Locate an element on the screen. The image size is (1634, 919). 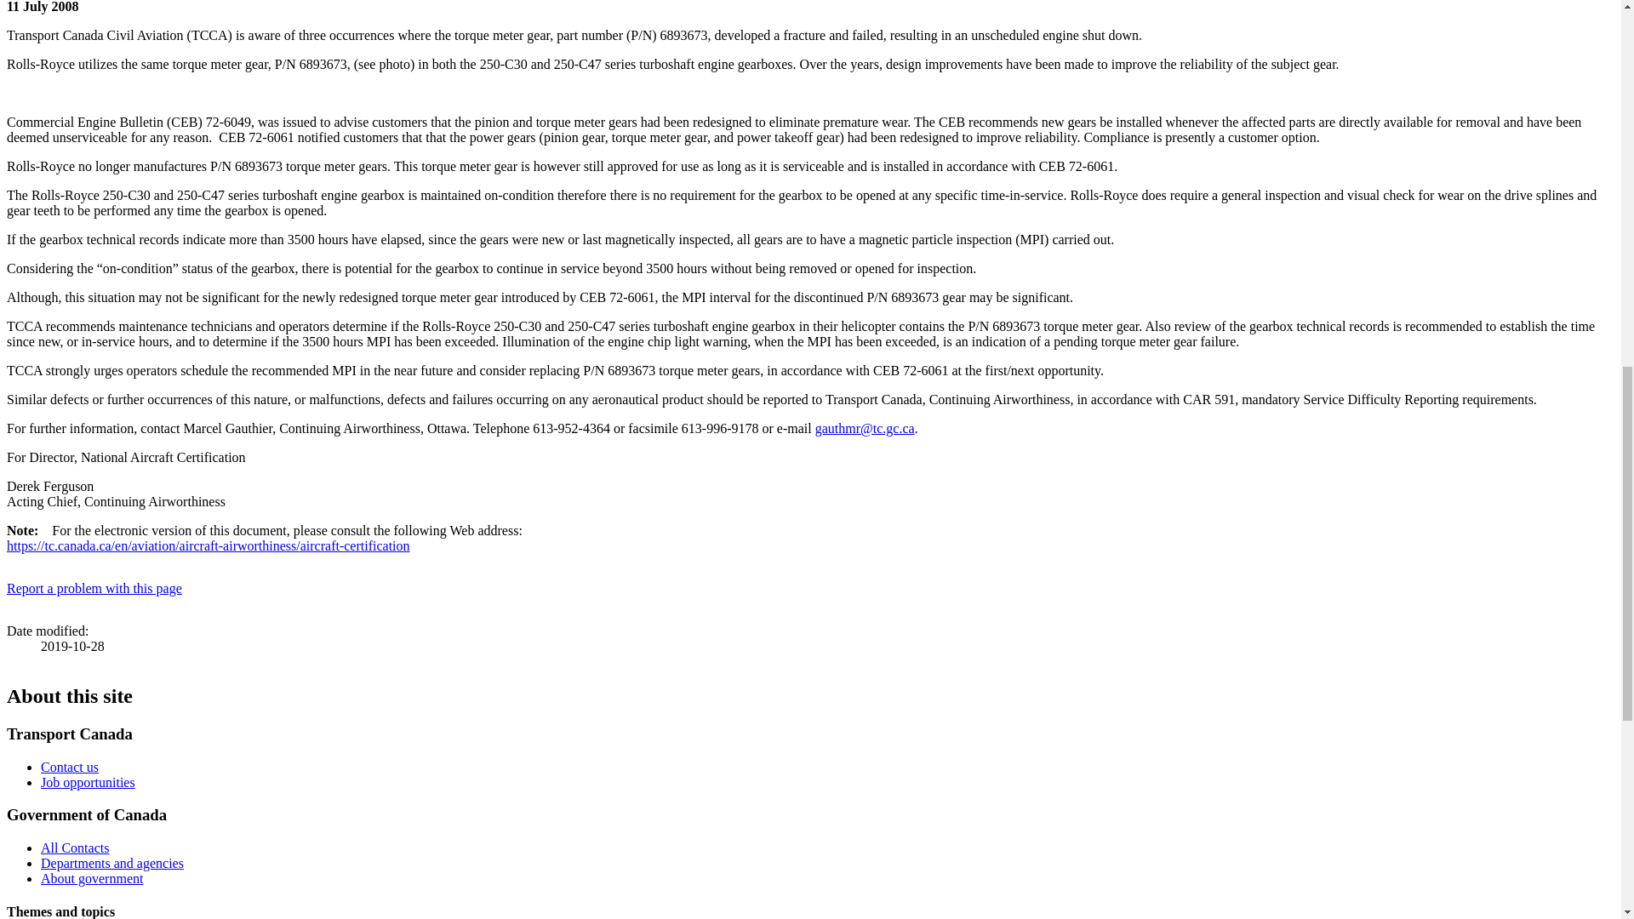
Departments and agencies section. is located at coordinates (112, 863).